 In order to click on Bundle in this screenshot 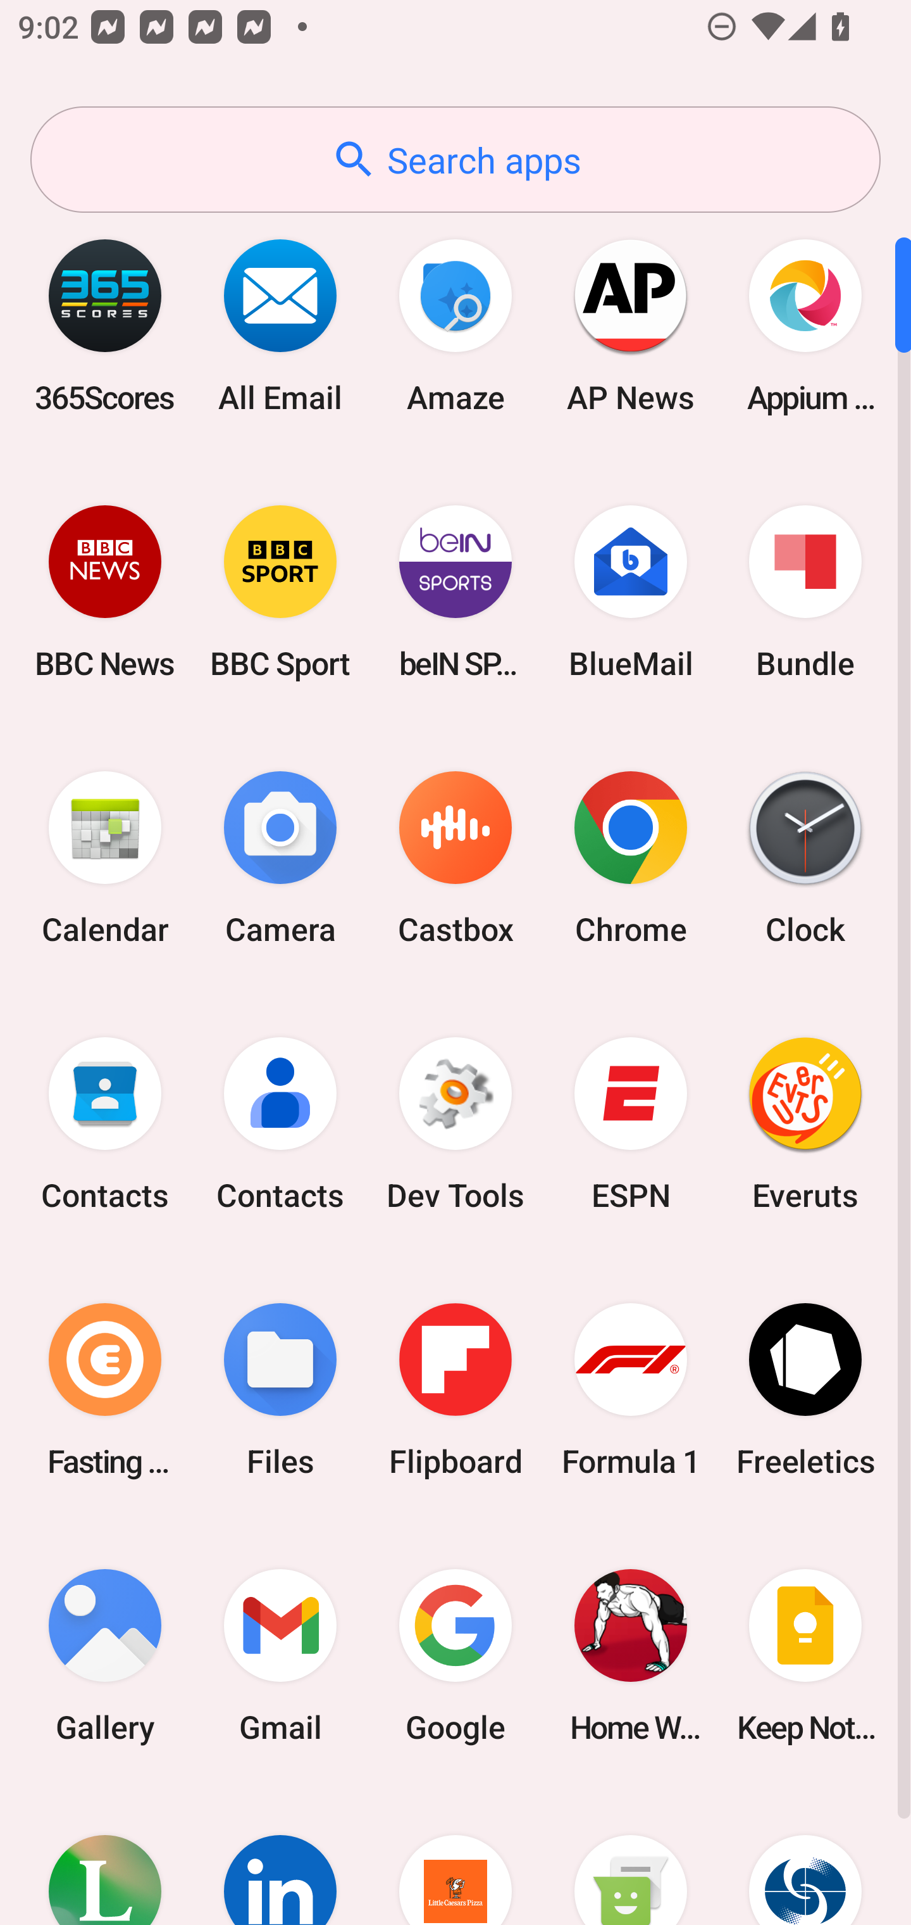, I will do `click(805, 591)`.